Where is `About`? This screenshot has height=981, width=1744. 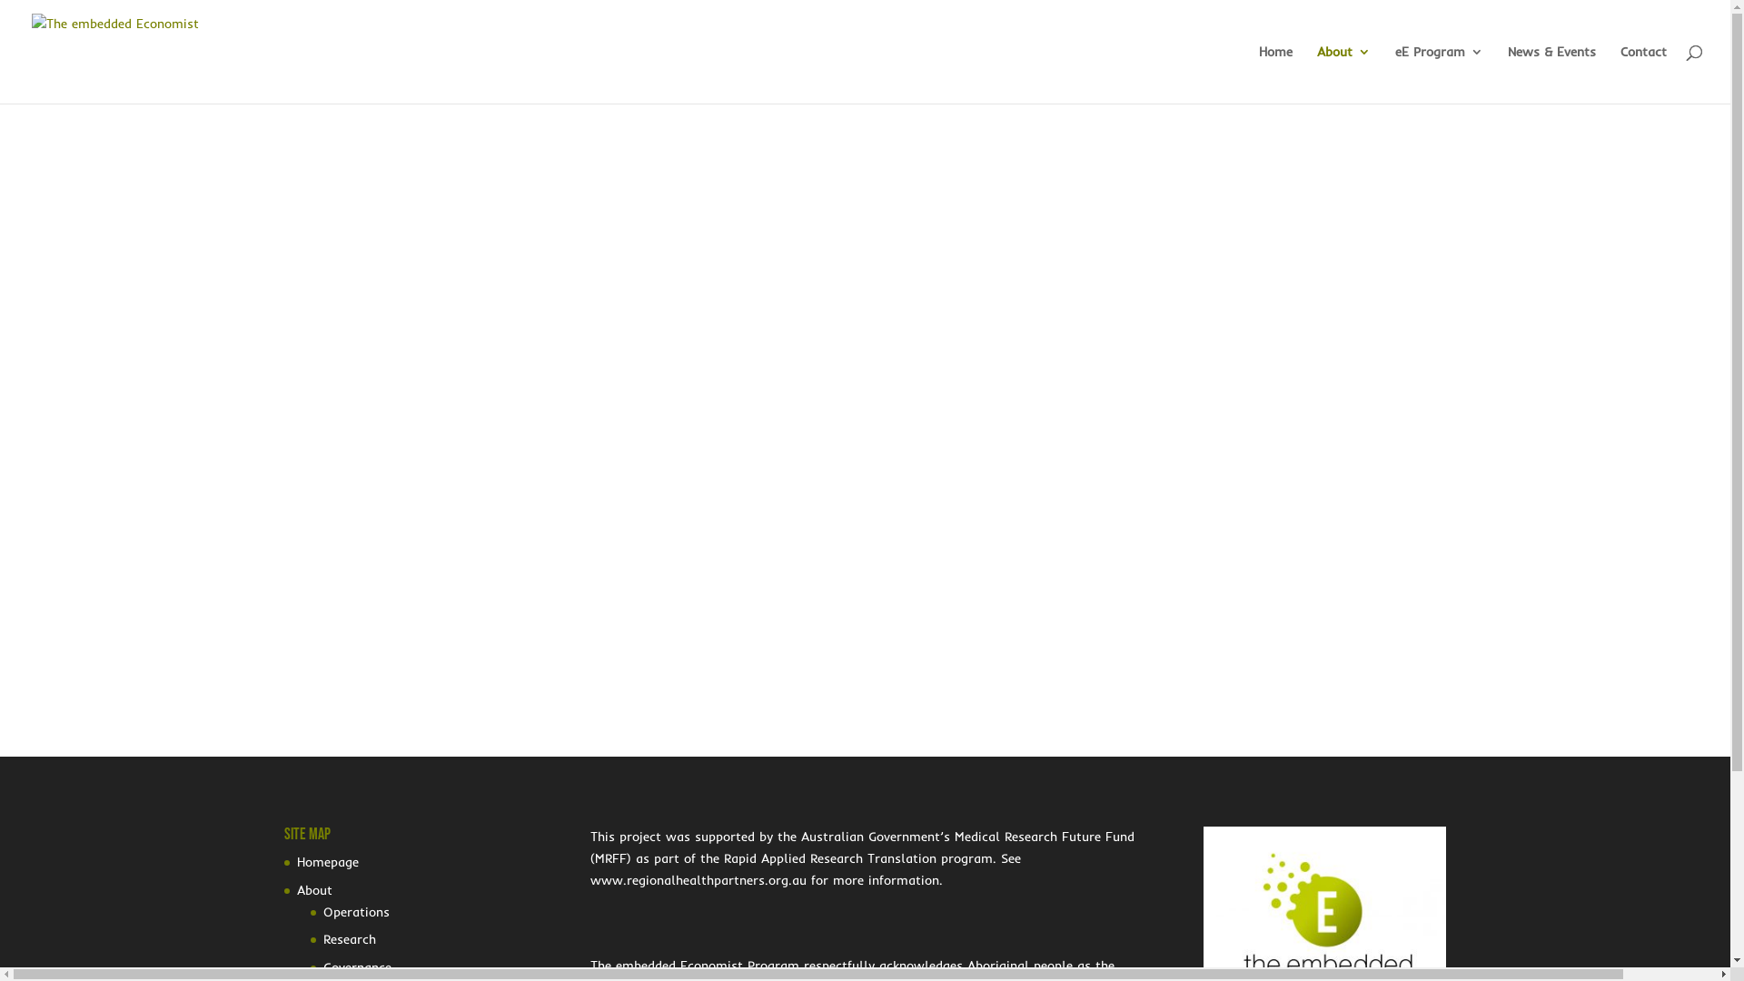
About is located at coordinates (1344, 74).